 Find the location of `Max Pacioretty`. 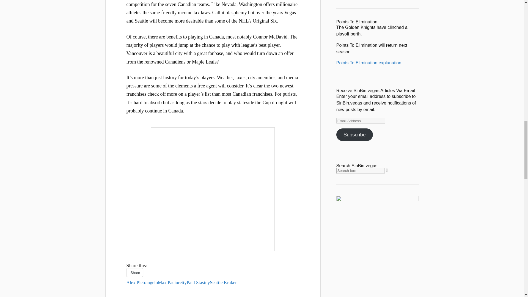

Max Pacioretty is located at coordinates (172, 282).